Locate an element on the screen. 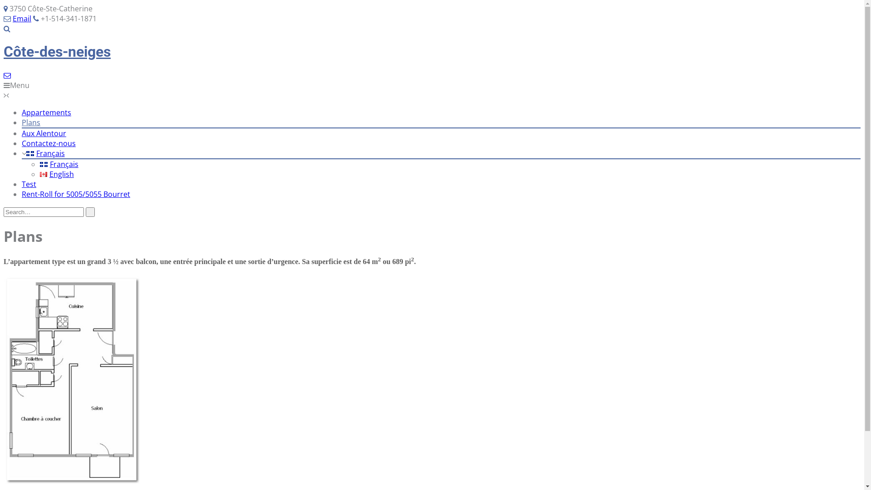  Appartements is located at coordinates (46, 113).